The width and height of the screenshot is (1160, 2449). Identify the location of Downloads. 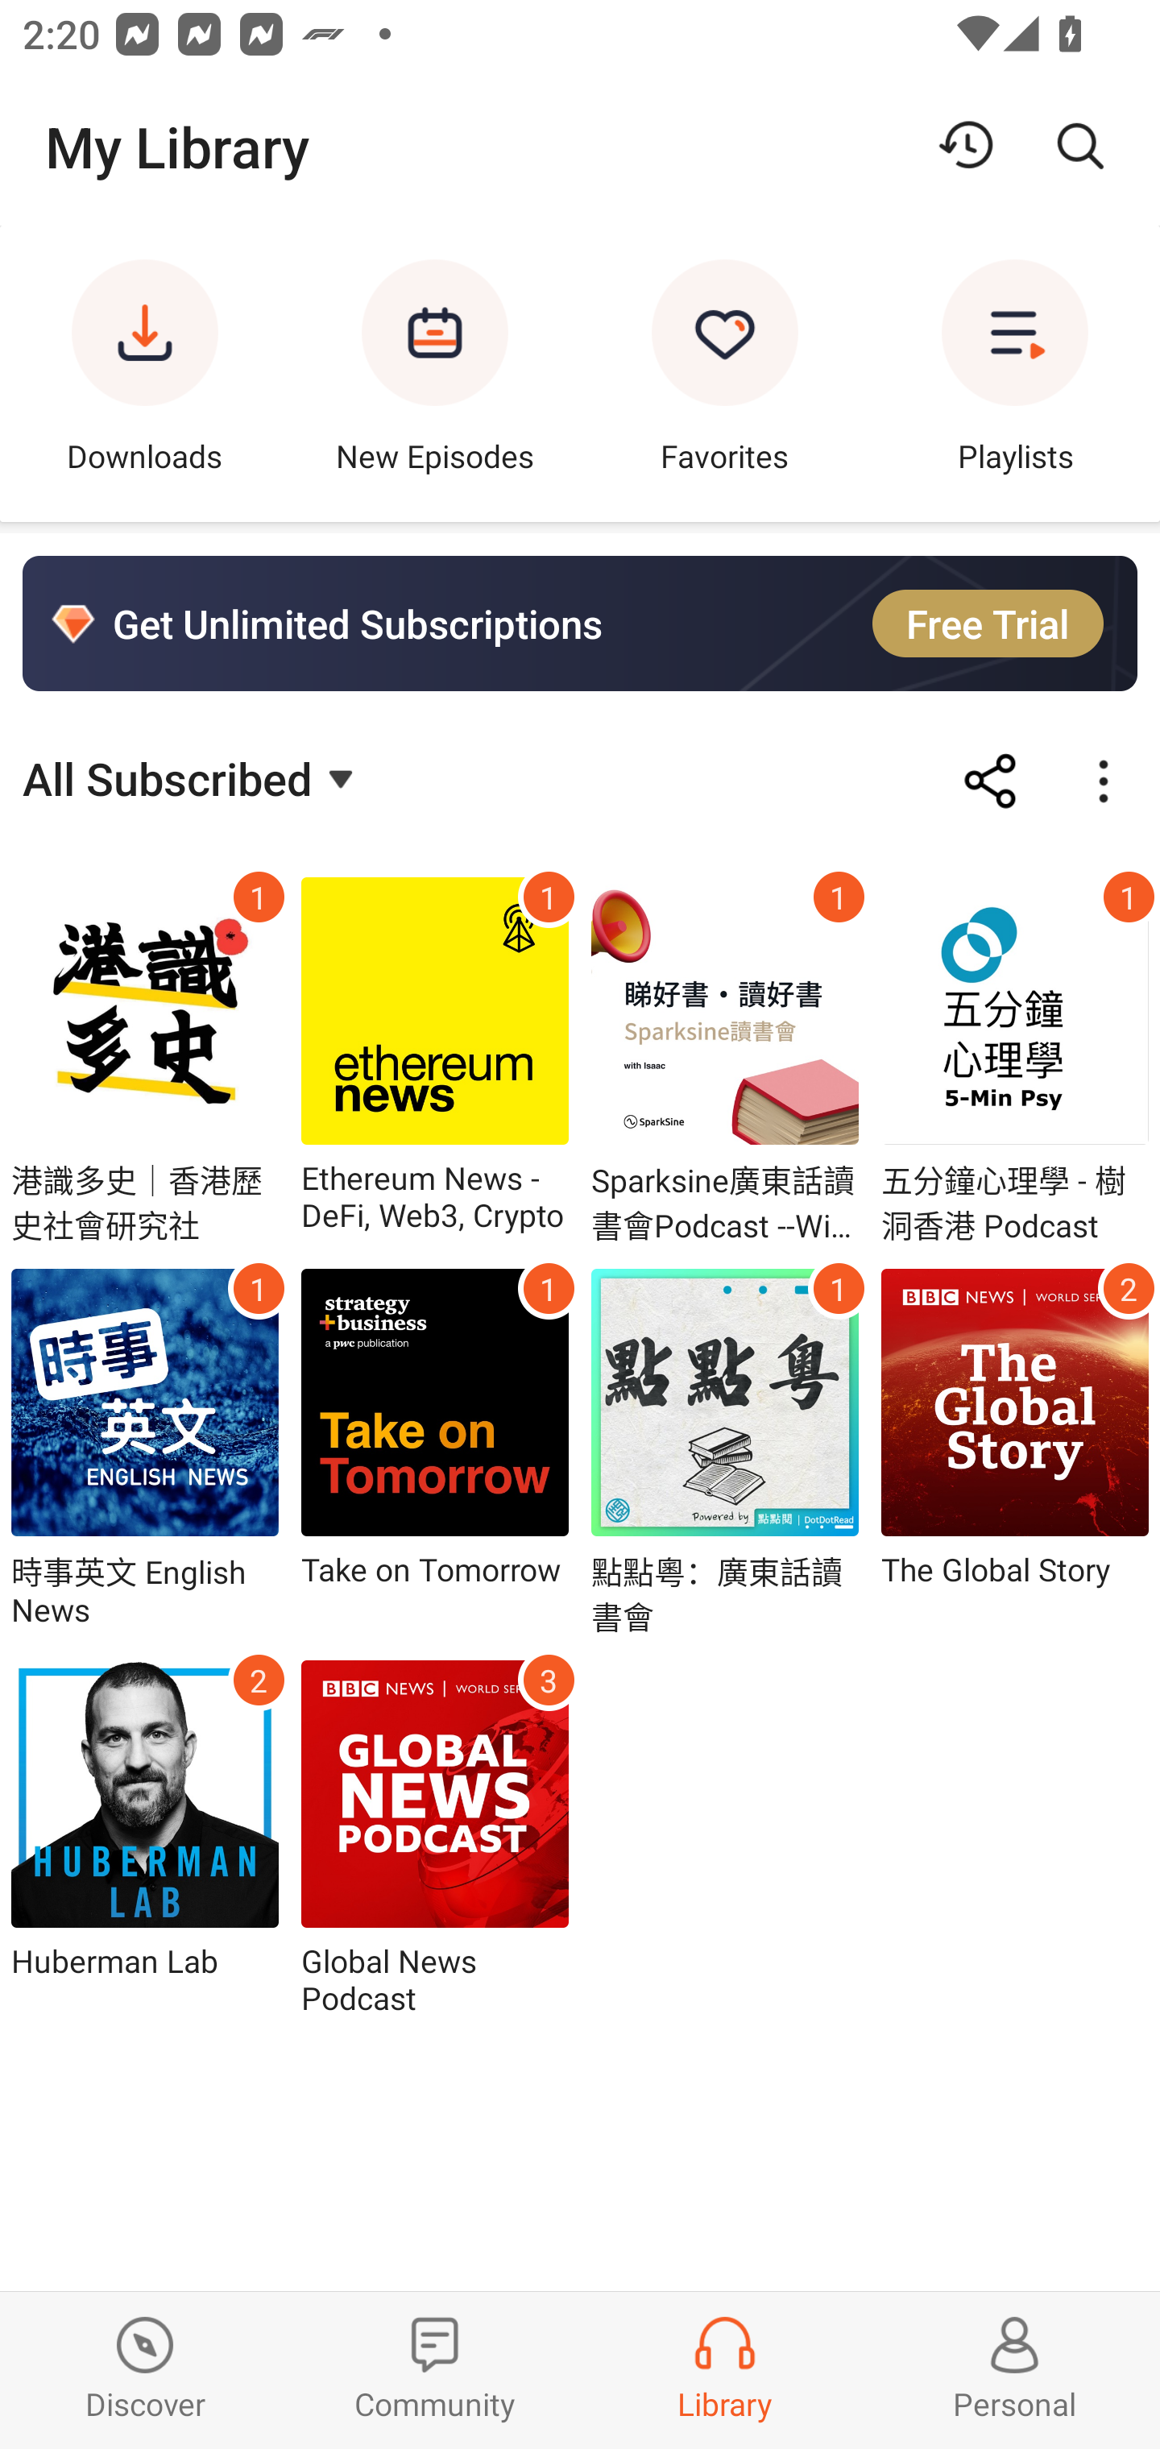
(145, 373).